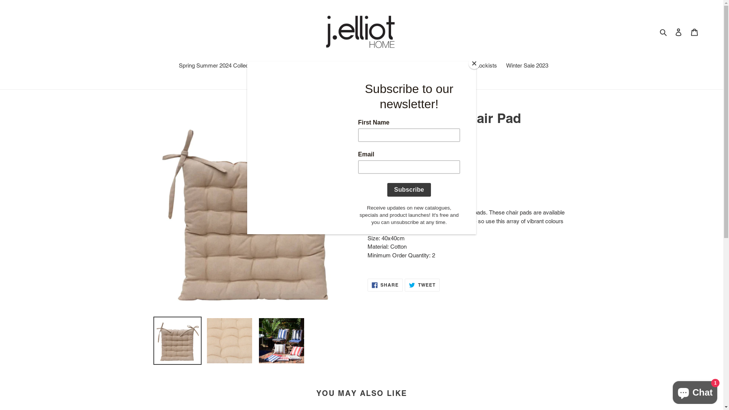 This screenshot has width=729, height=410. What do you see at coordinates (386, 66) in the screenshot?
I see `About Us` at bounding box center [386, 66].